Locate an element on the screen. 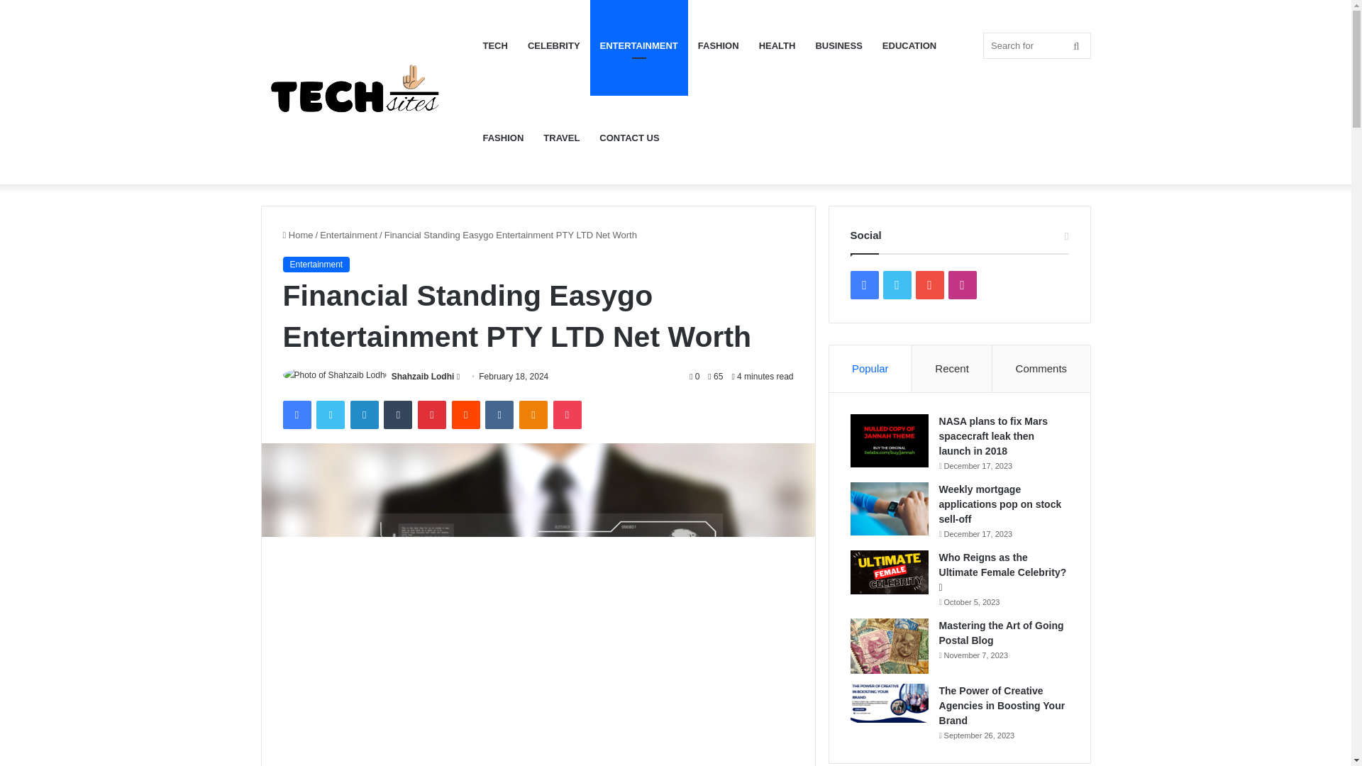  Search for is located at coordinates (1037, 45).